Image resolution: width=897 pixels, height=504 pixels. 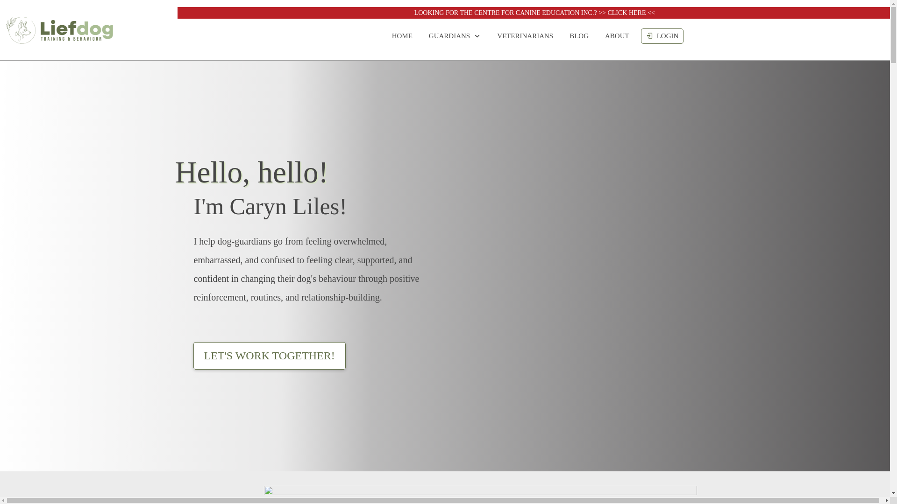 What do you see at coordinates (662, 35) in the screenshot?
I see `LOGIN` at bounding box center [662, 35].